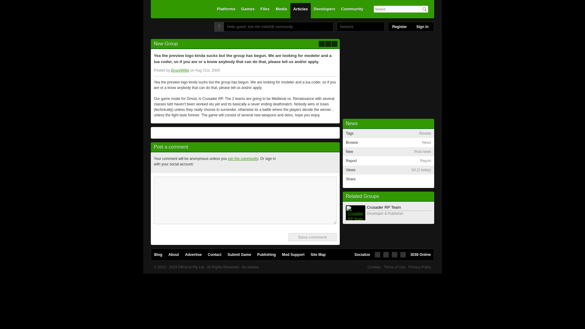 Image resolution: width=585 pixels, height=329 pixels. I want to click on Search, so click(424, 9).